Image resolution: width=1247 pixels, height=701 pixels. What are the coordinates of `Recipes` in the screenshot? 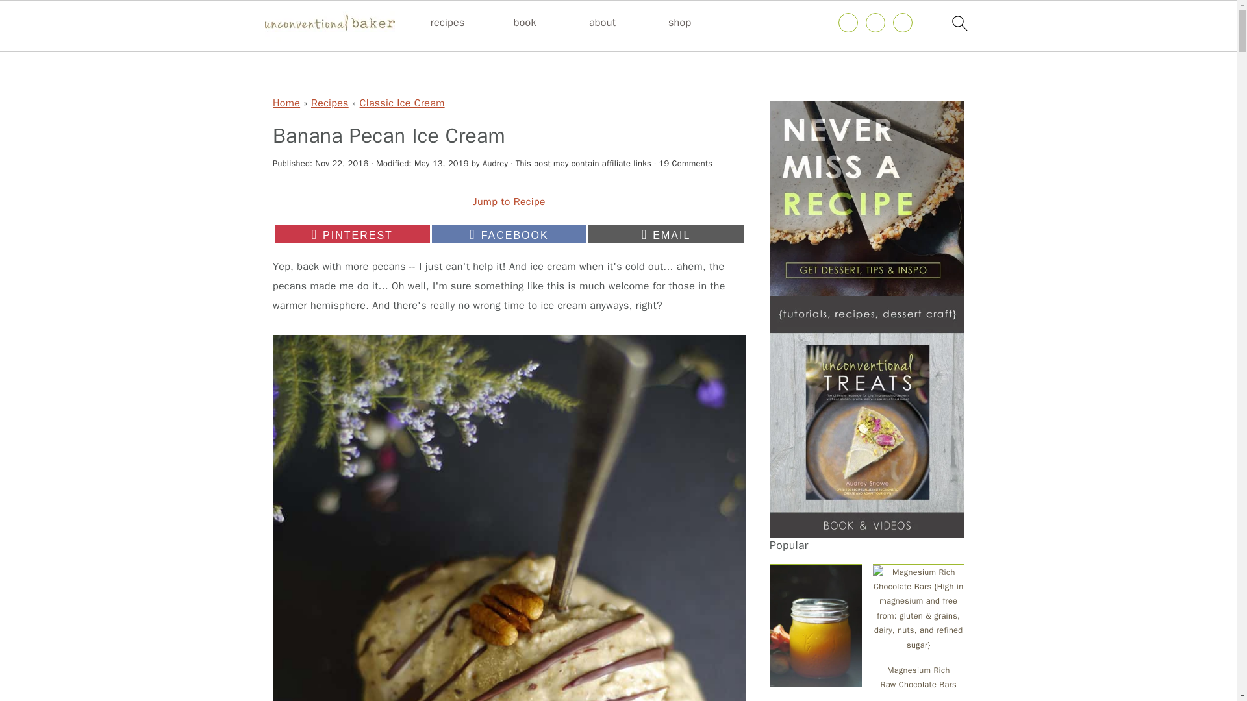 It's located at (330, 103).